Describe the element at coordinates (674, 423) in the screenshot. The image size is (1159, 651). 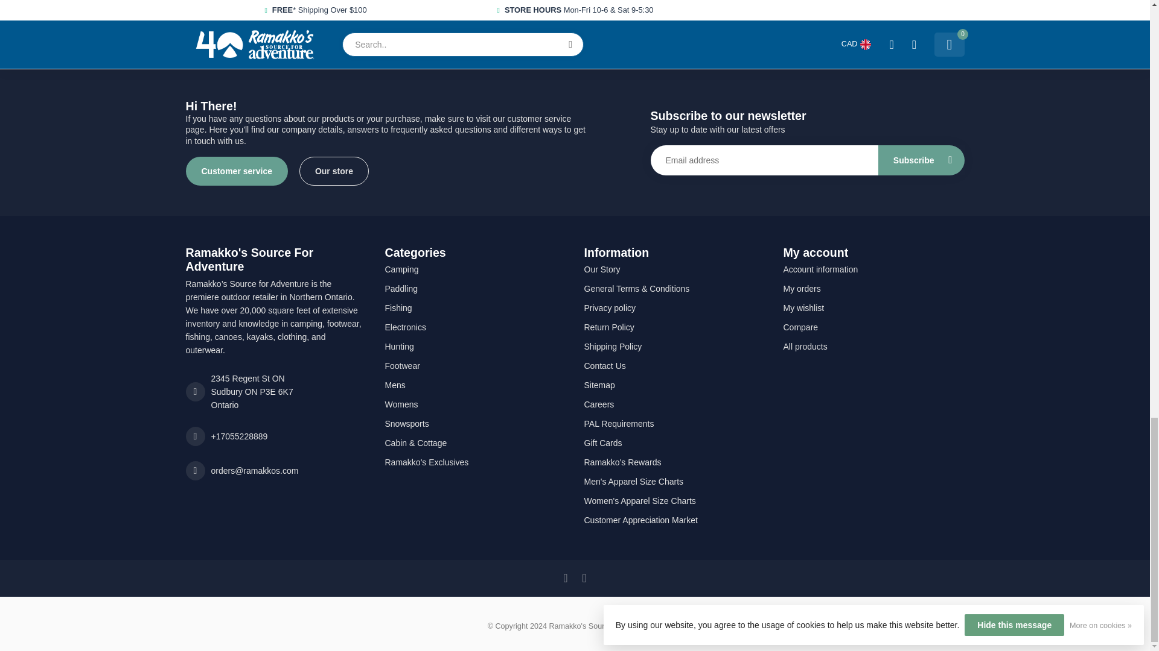
I see `PAL Requirements` at that location.